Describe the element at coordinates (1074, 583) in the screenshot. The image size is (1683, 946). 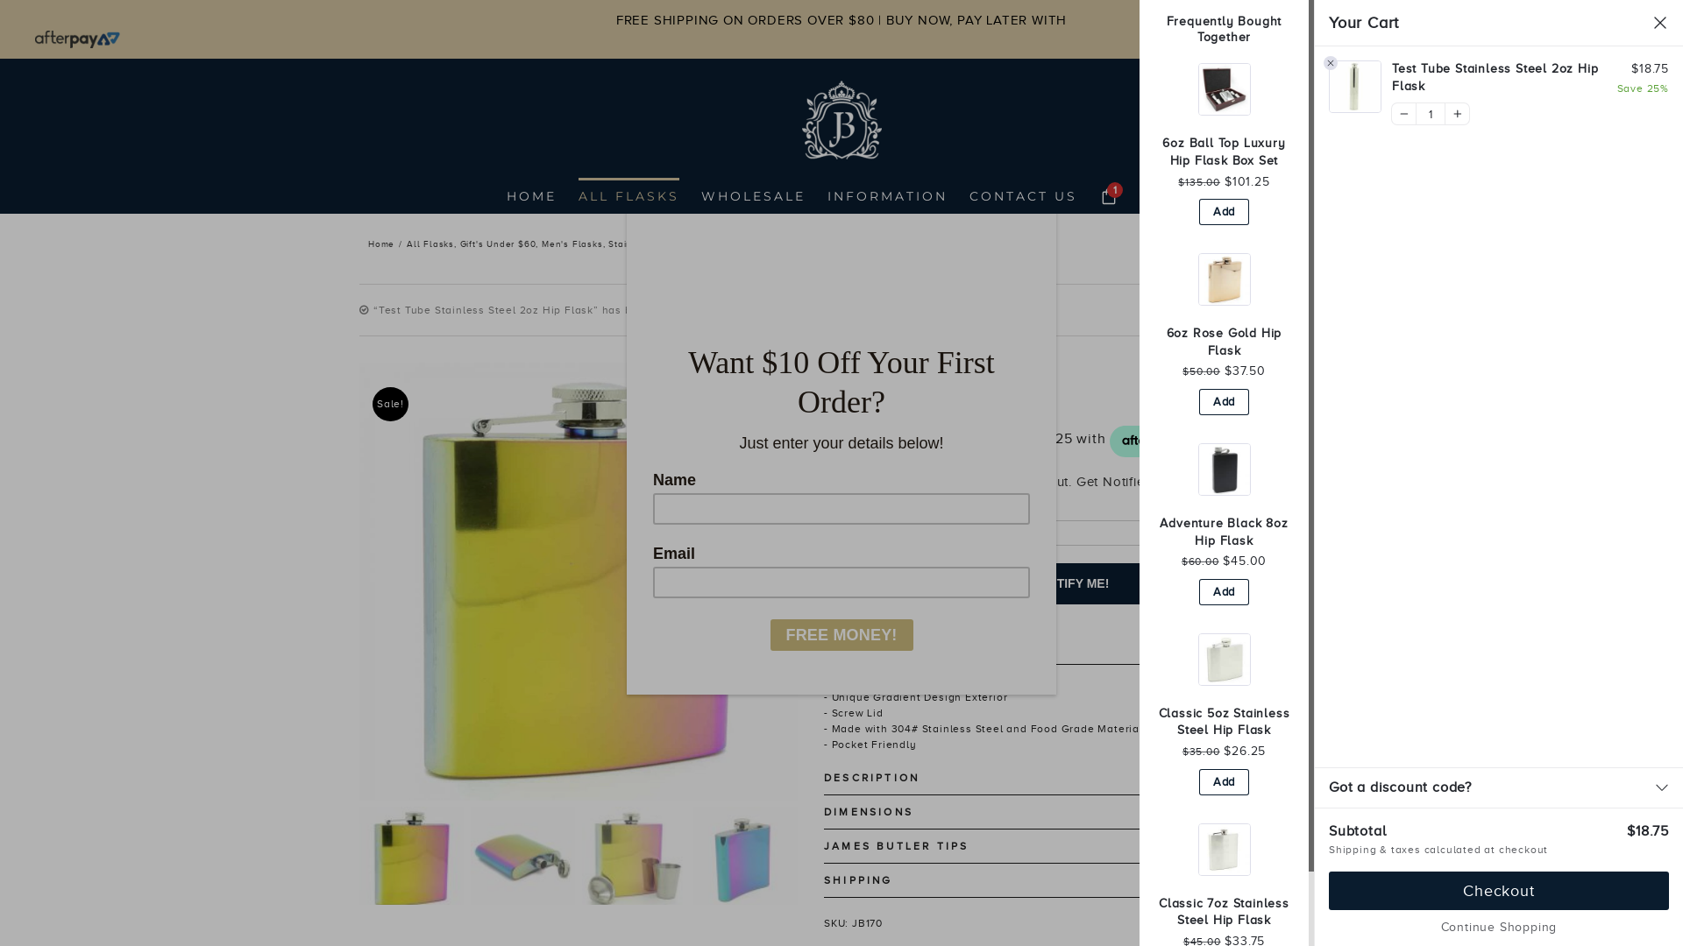
I see `Notify Me!` at that location.